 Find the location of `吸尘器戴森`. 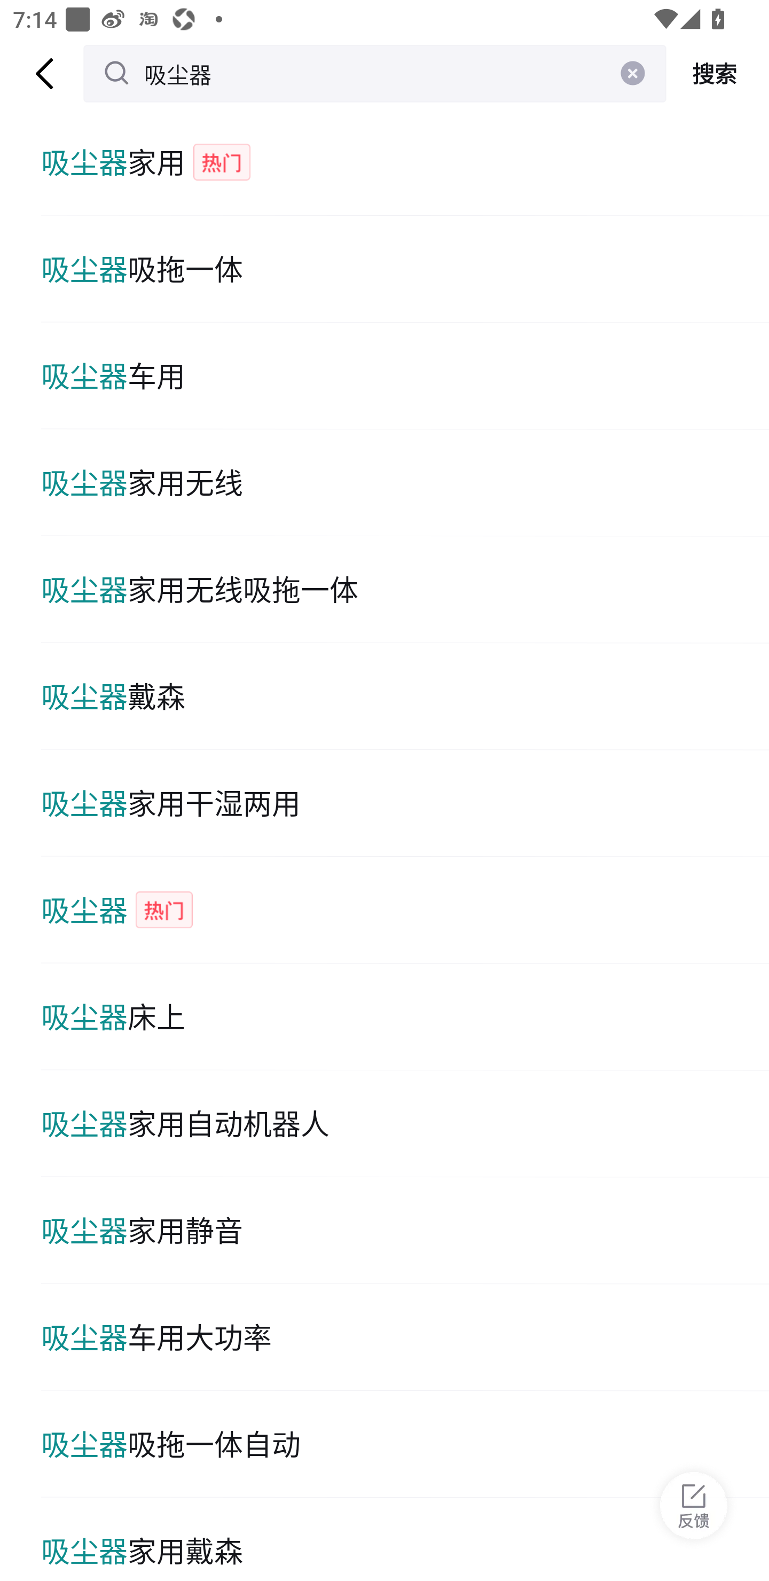

吸尘器戴森 is located at coordinates (405, 696).